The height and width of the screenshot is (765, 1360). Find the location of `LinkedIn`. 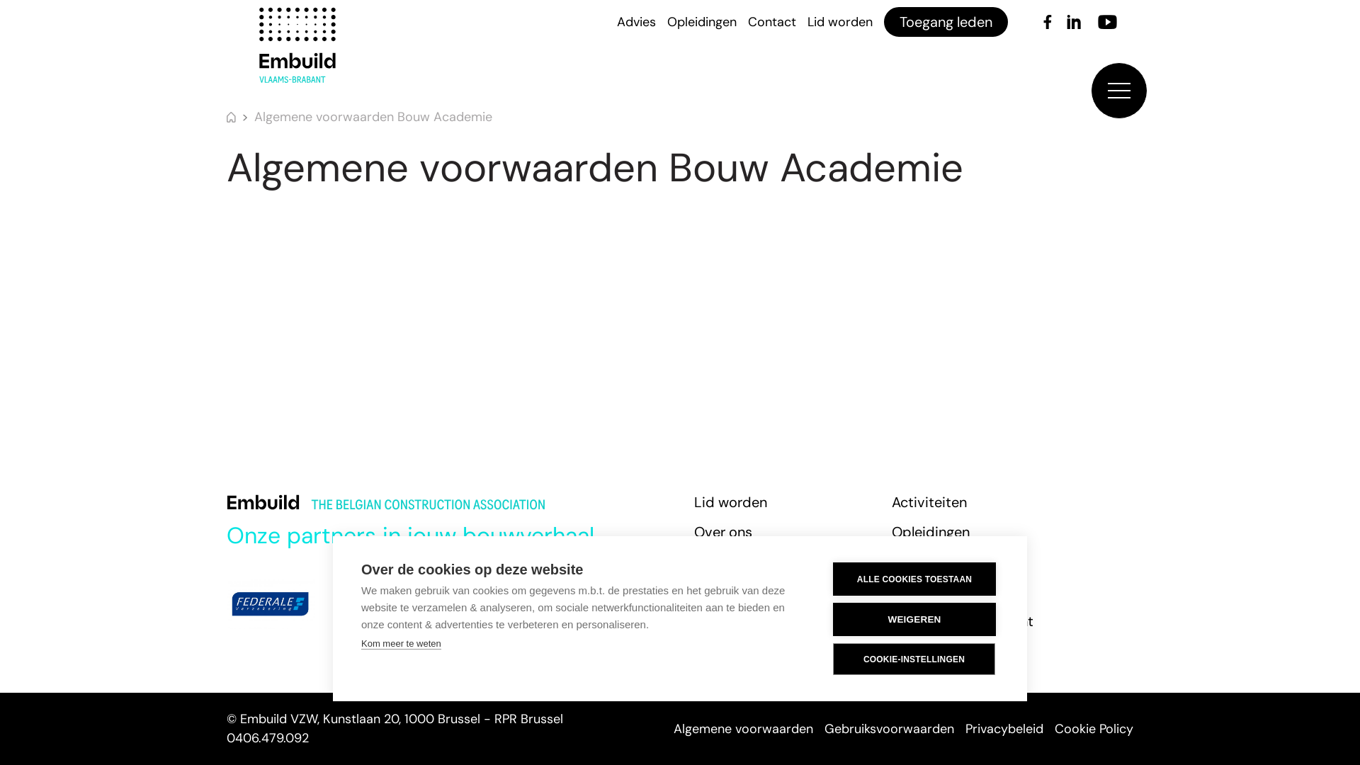

LinkedIn is located at coordinates (1074, 22).